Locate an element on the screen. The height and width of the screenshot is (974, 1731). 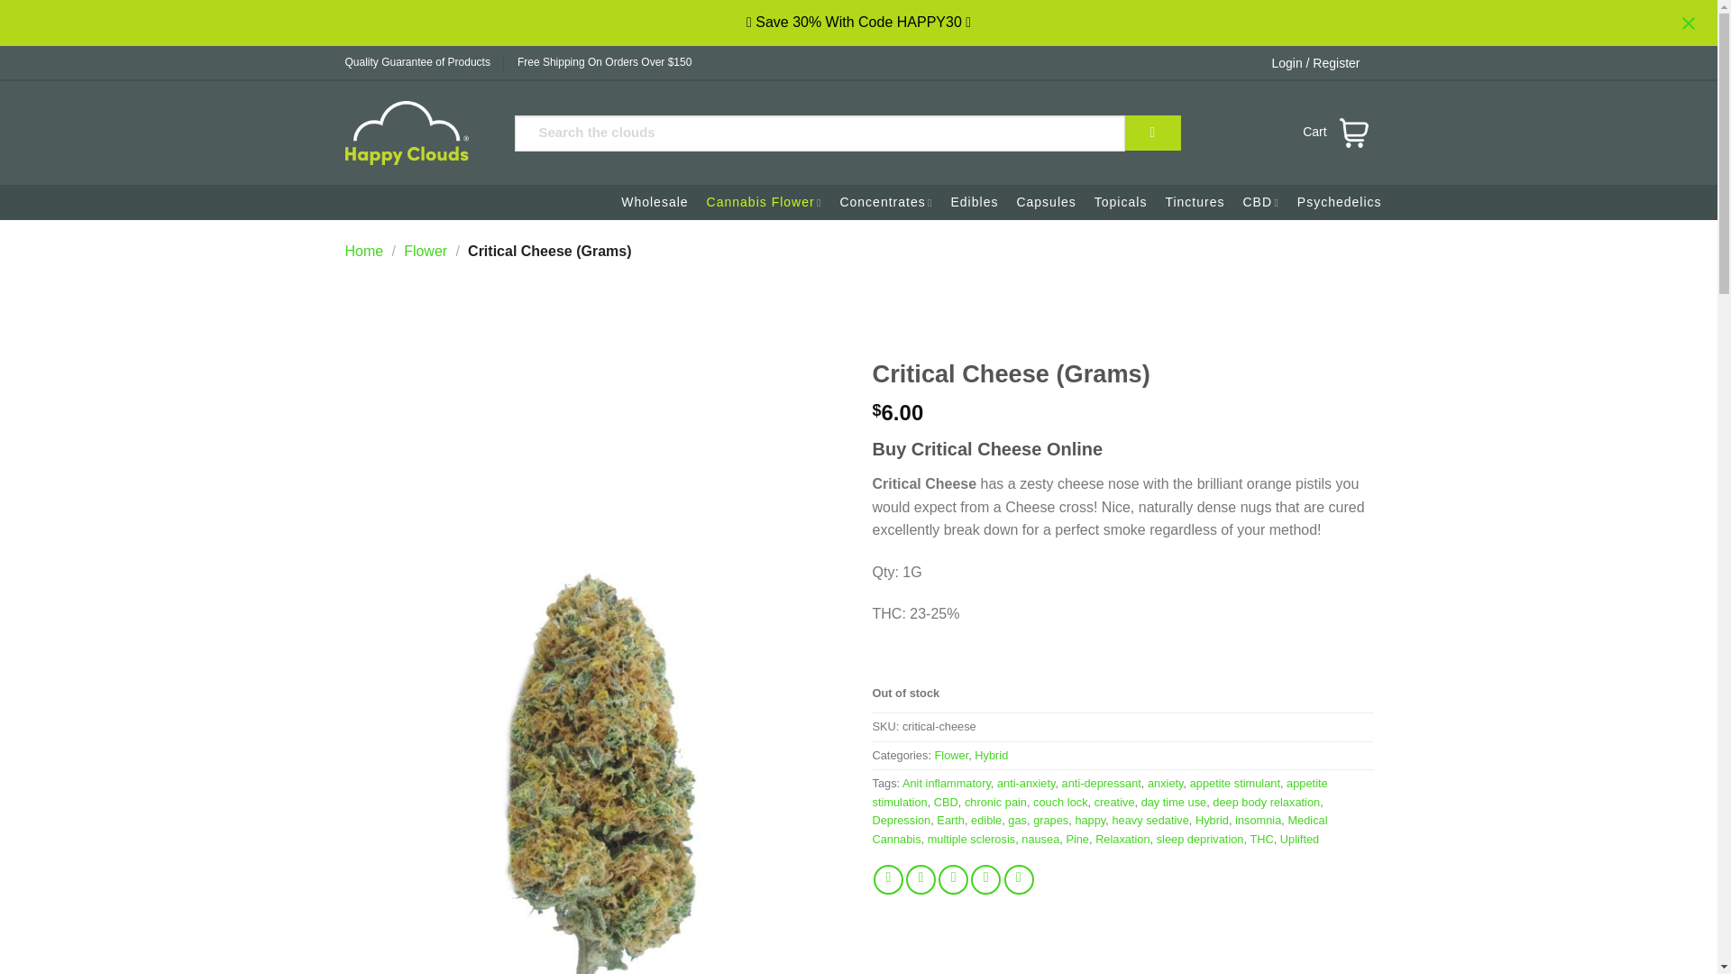
Tinctures is located at coordinates (1190, 202).